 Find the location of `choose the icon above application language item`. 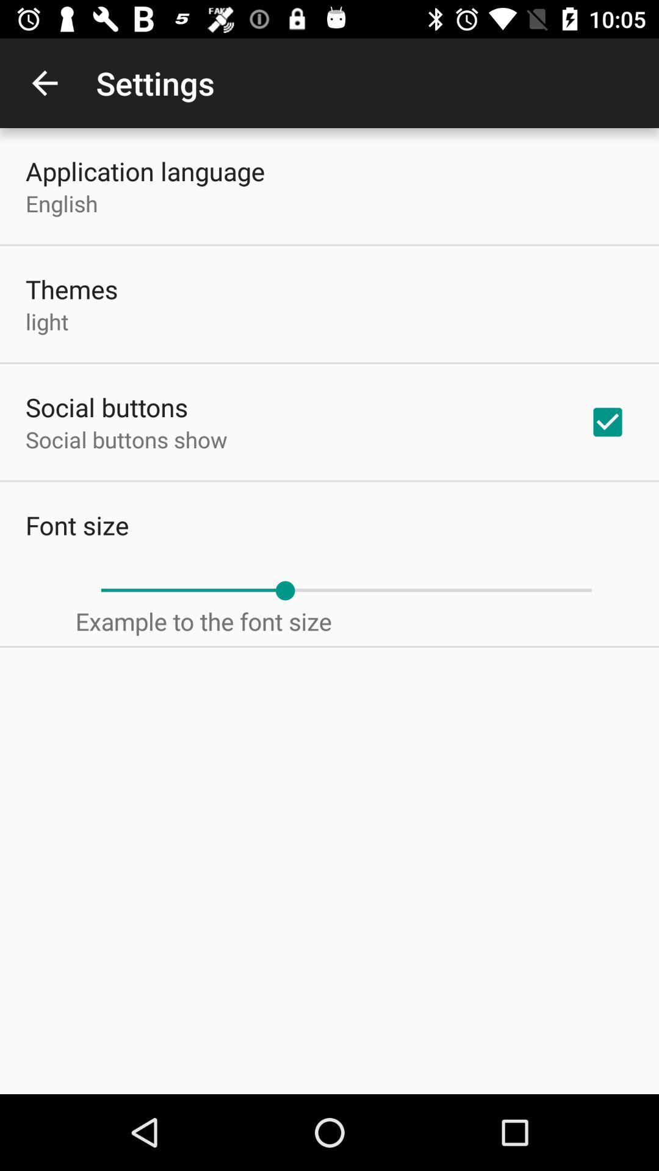

choose the icon above application language item is located at coordinates (45, 83).